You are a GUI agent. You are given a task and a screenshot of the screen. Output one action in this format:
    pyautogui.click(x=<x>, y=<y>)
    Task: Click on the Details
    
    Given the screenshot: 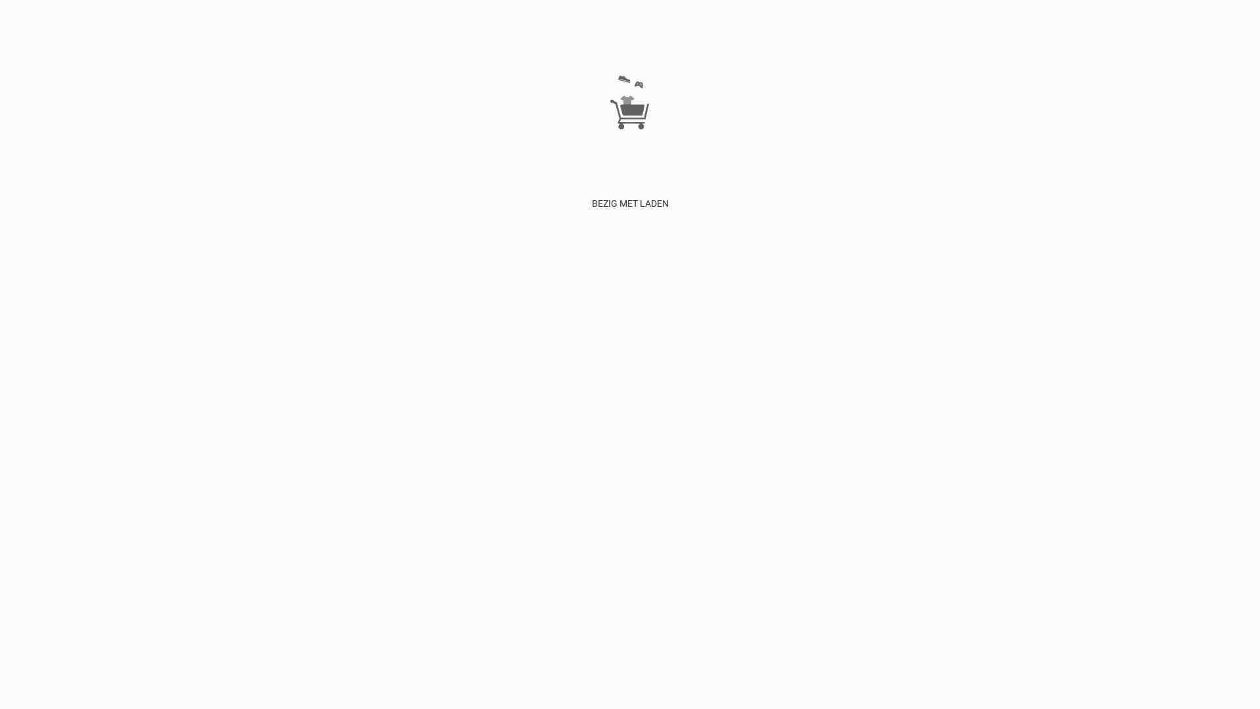 What is the action you would take?
    pyautogui.click(x=14, y=384)
    